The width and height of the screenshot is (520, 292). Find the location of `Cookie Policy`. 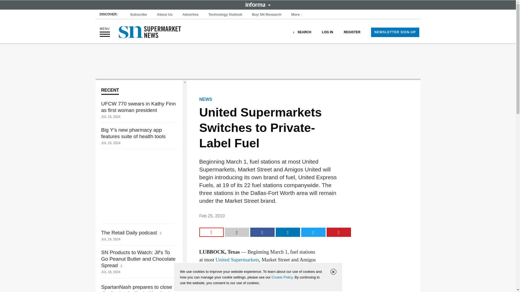

Cookie Policy is located at coordinates (282, 277).